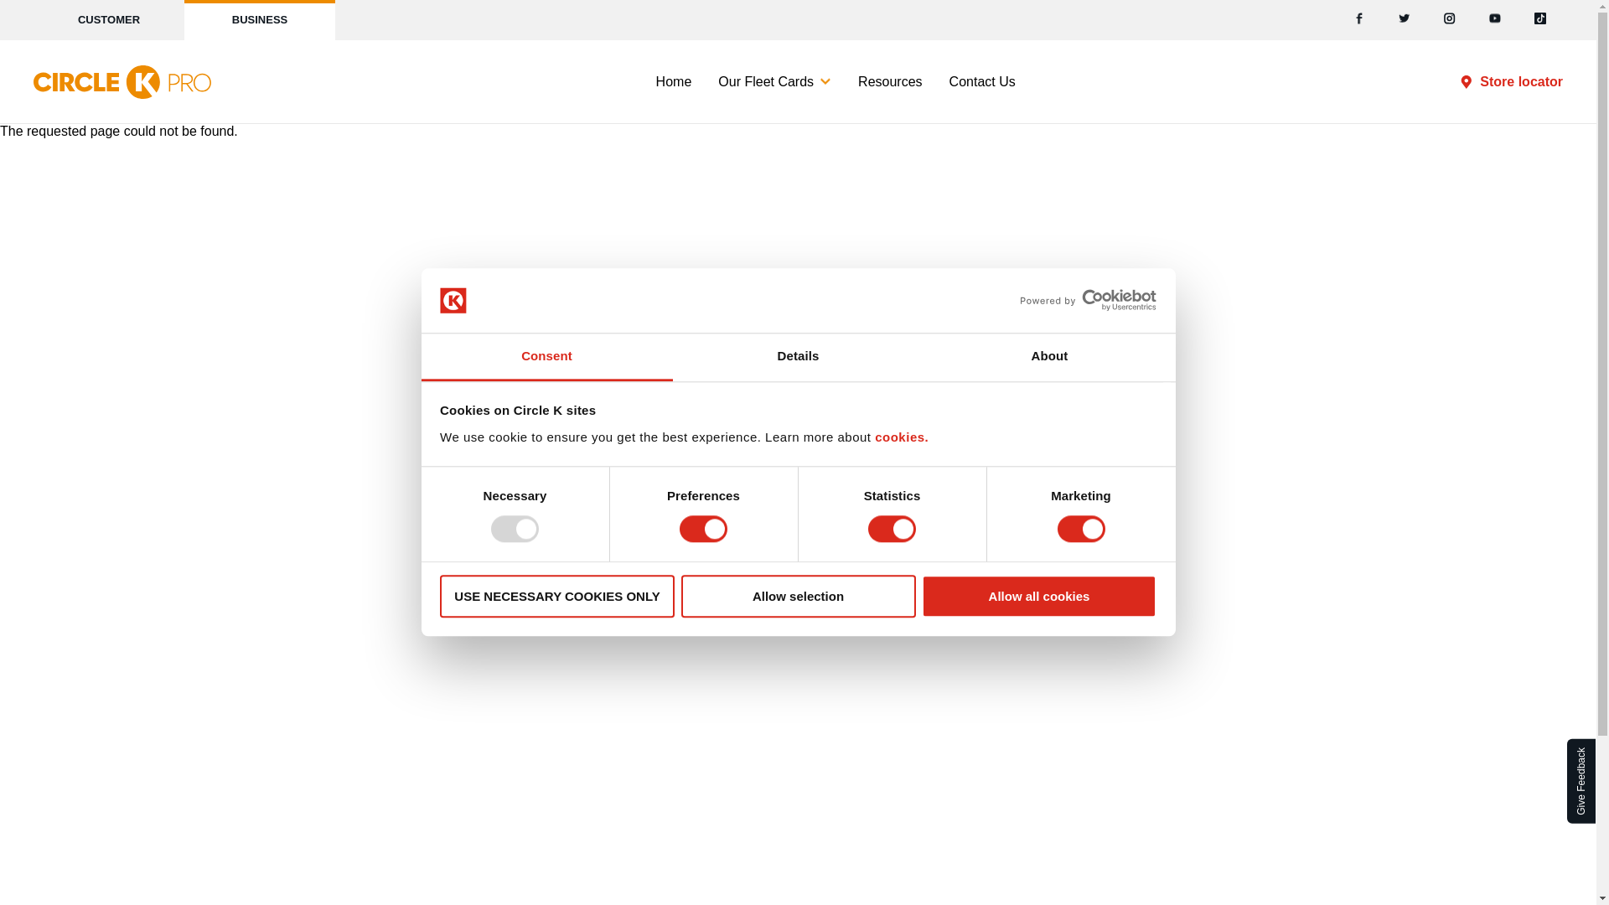 The height and width of the screenshot is (905, 1609). Describe the element at coordinates (1049, 357) in the screenshot. I see `About` at that location.